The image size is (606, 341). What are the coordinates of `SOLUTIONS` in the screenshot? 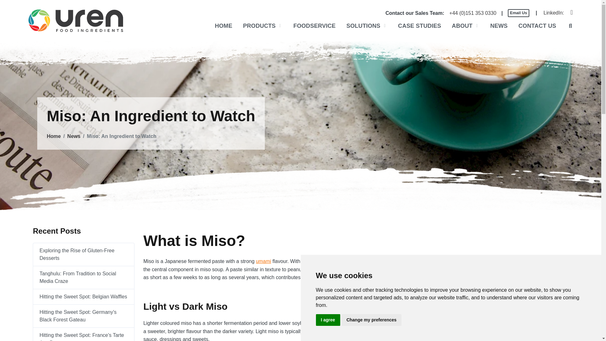 It's located at (366, 26).